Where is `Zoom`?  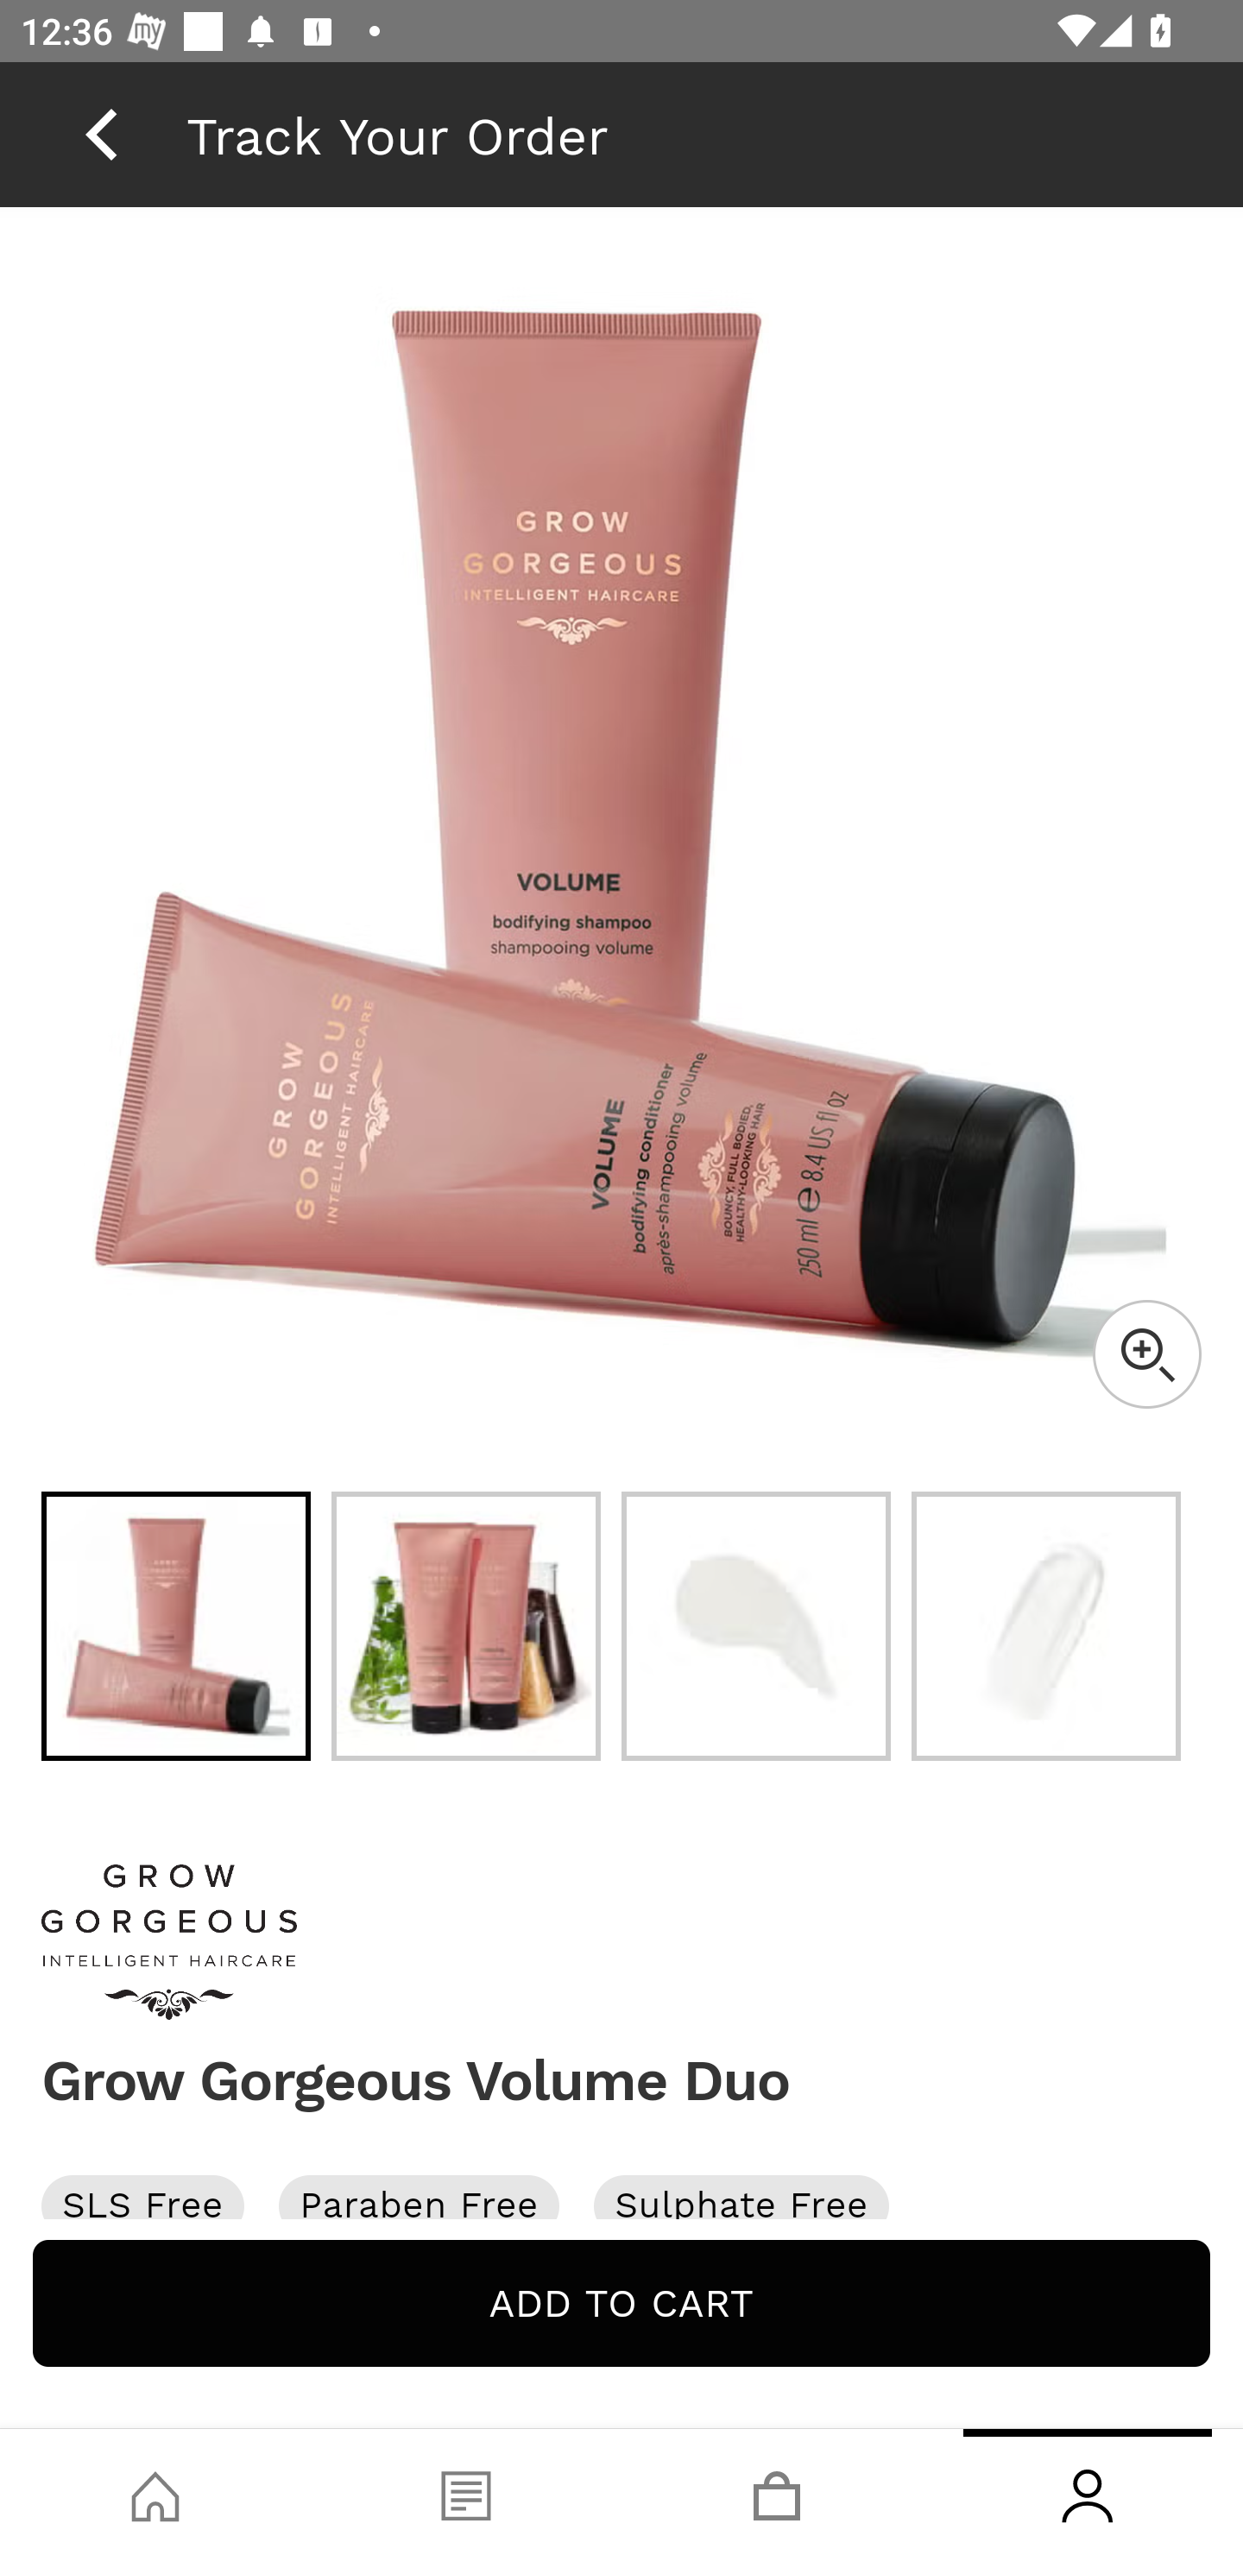
Zoom is located at coordinates (1146, 1353).